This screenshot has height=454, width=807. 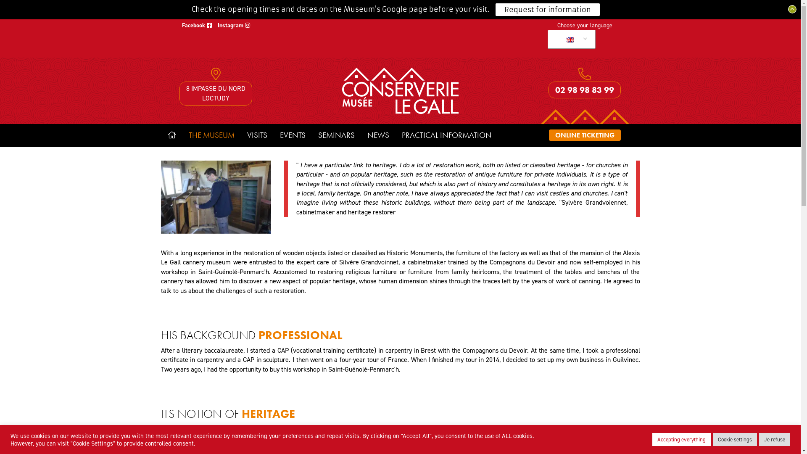 What do you see at coordinates (735, 440) in the screenshot?
I see `Cookie settings` at bounding box center [735, 440].